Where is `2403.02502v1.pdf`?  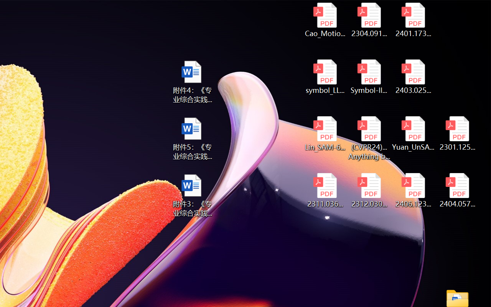 2403.02502v1.pdf is located at coordinates (414, 77).